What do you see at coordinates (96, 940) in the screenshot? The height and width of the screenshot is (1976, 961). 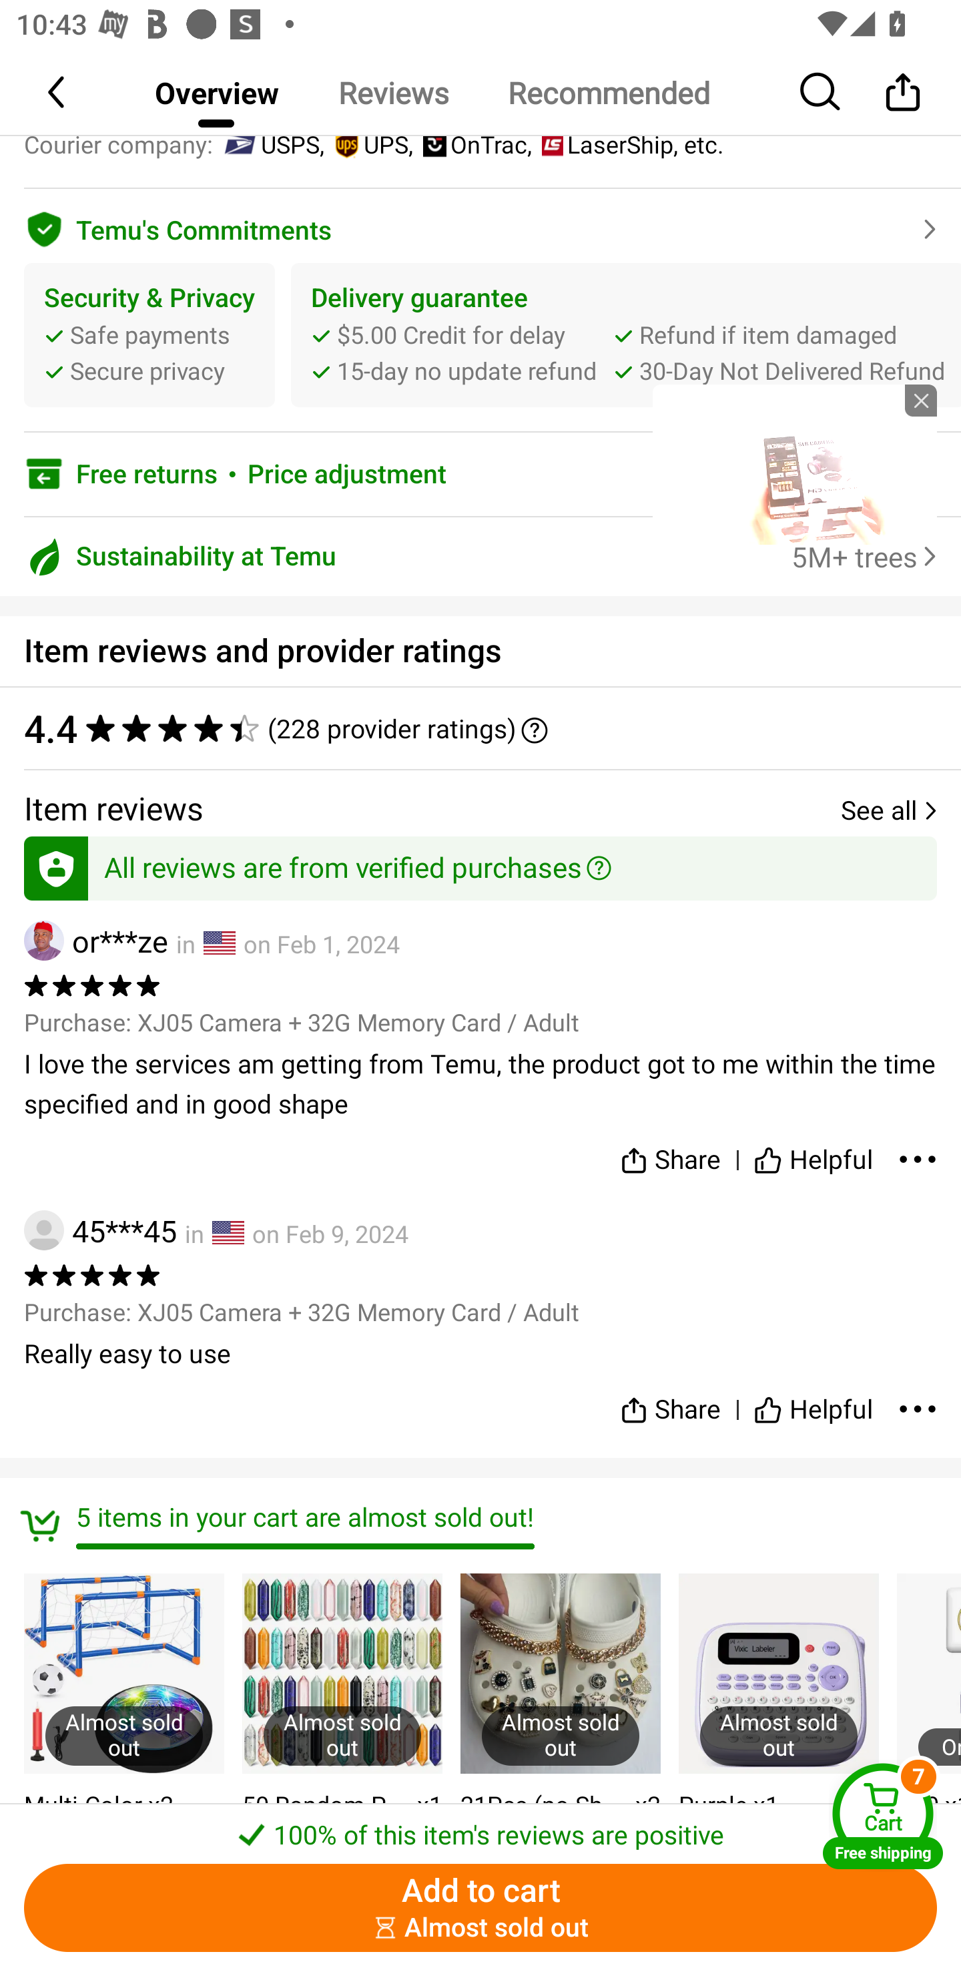 I see `or***ze` at bounding box center [96, 940].